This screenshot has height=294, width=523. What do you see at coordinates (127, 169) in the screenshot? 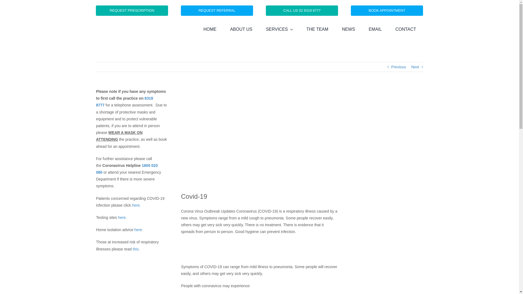
I see `1800 020 080` at bounding box center [127, 169].